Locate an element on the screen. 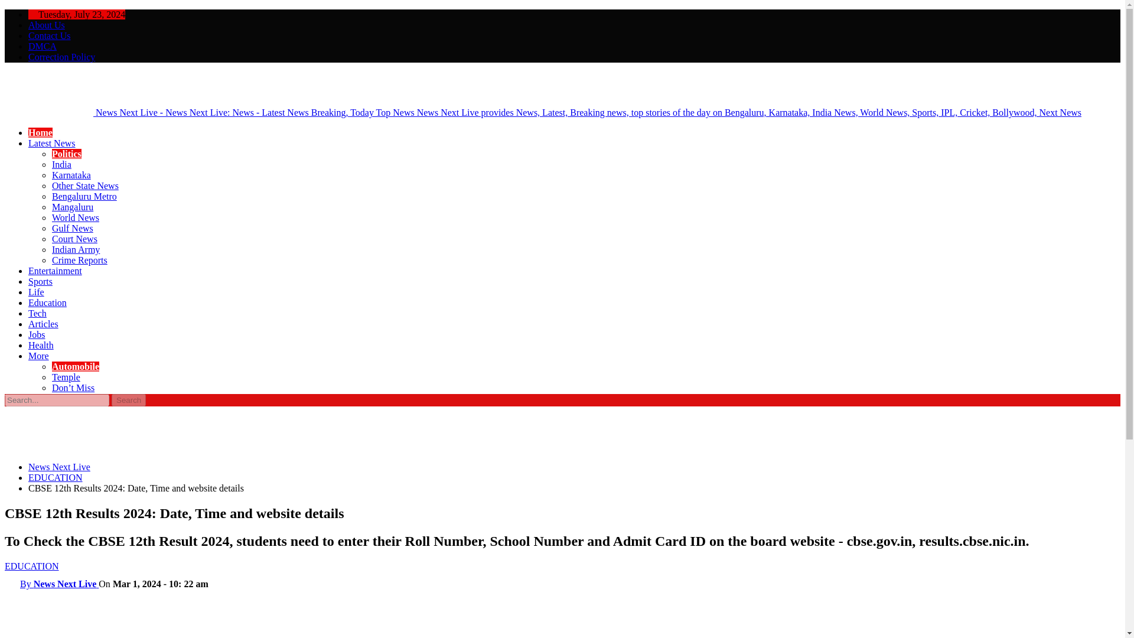  Bengaluru Metro is located at coordinates (84, 196).